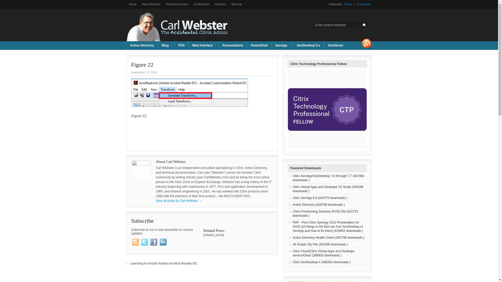 This screenshot has height=282, width=502. What do you see at coordinates (282, 45) in the screenshot?
I see `XenApp` at bounding box center [282, 45].